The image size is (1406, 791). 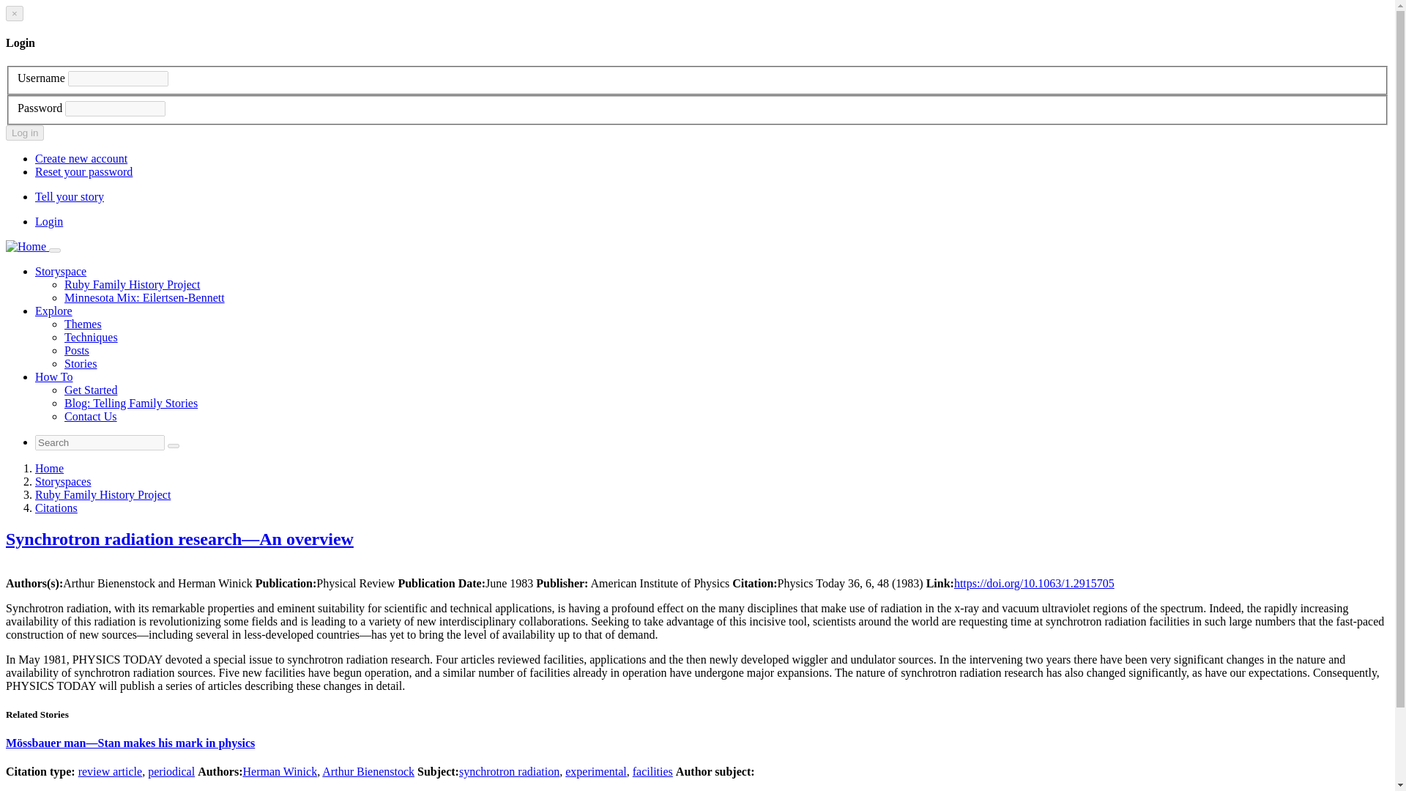 What do you see at coordinates (596, 771) in the screenshot?
I see `experimental` at bounding box center [596, 771].